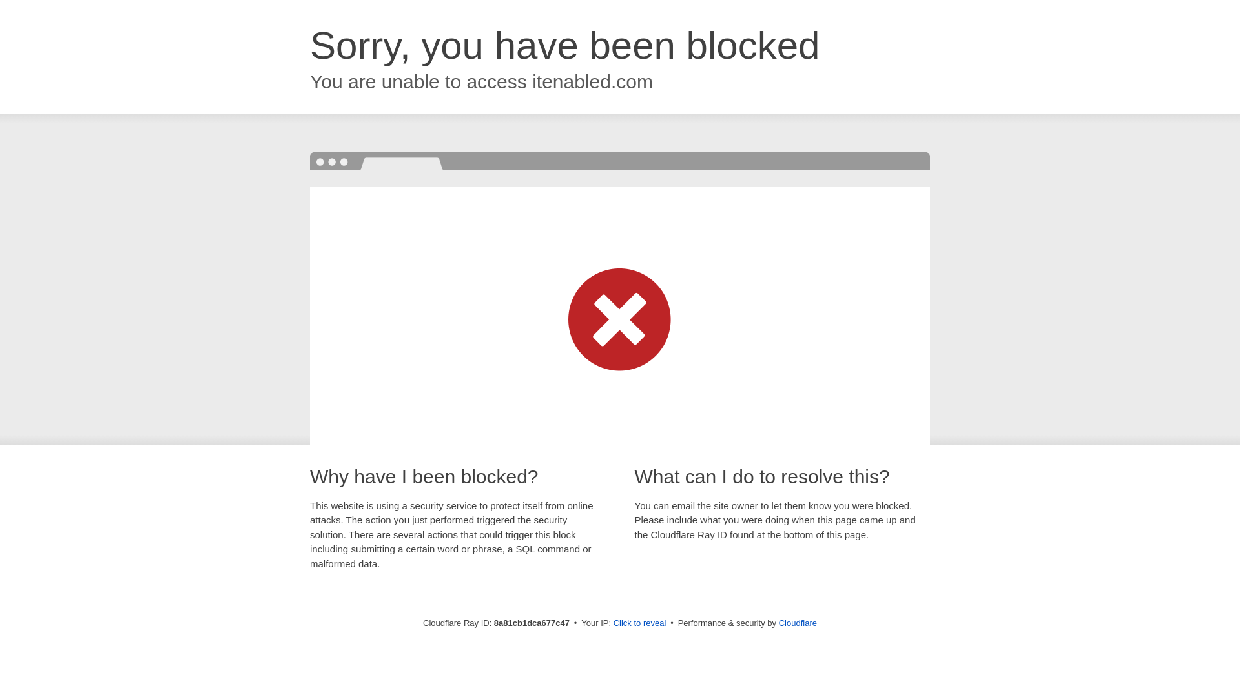 The width and height of the screenshot is (1240, 697). Describe the element at coordinates (798, 623) in the screenshot. I see `Cloudflare` at that location.